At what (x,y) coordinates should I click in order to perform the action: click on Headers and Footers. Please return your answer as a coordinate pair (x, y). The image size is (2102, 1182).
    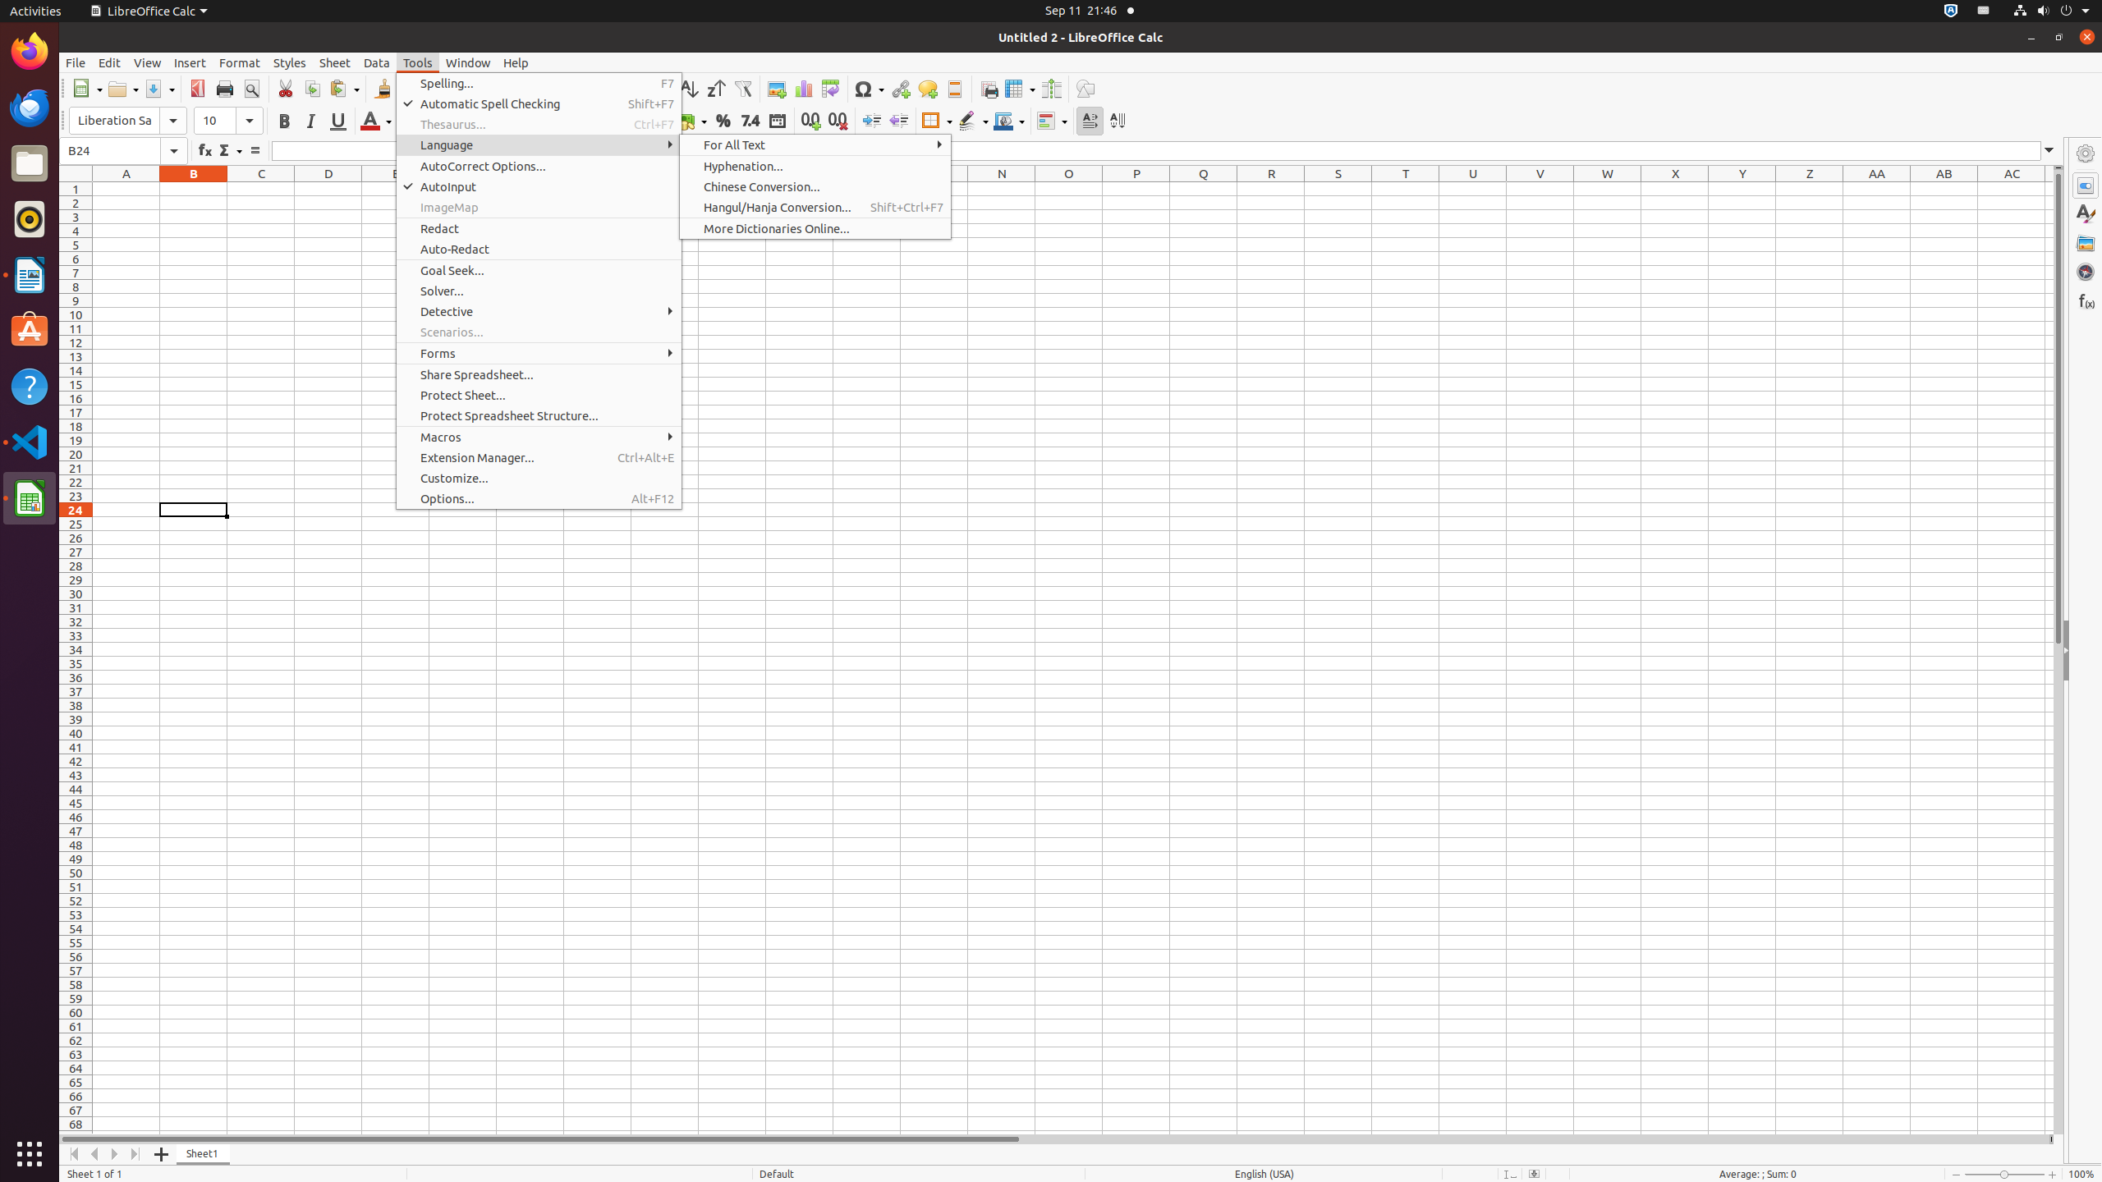
    Looking at the image, I should click on (954, 89).